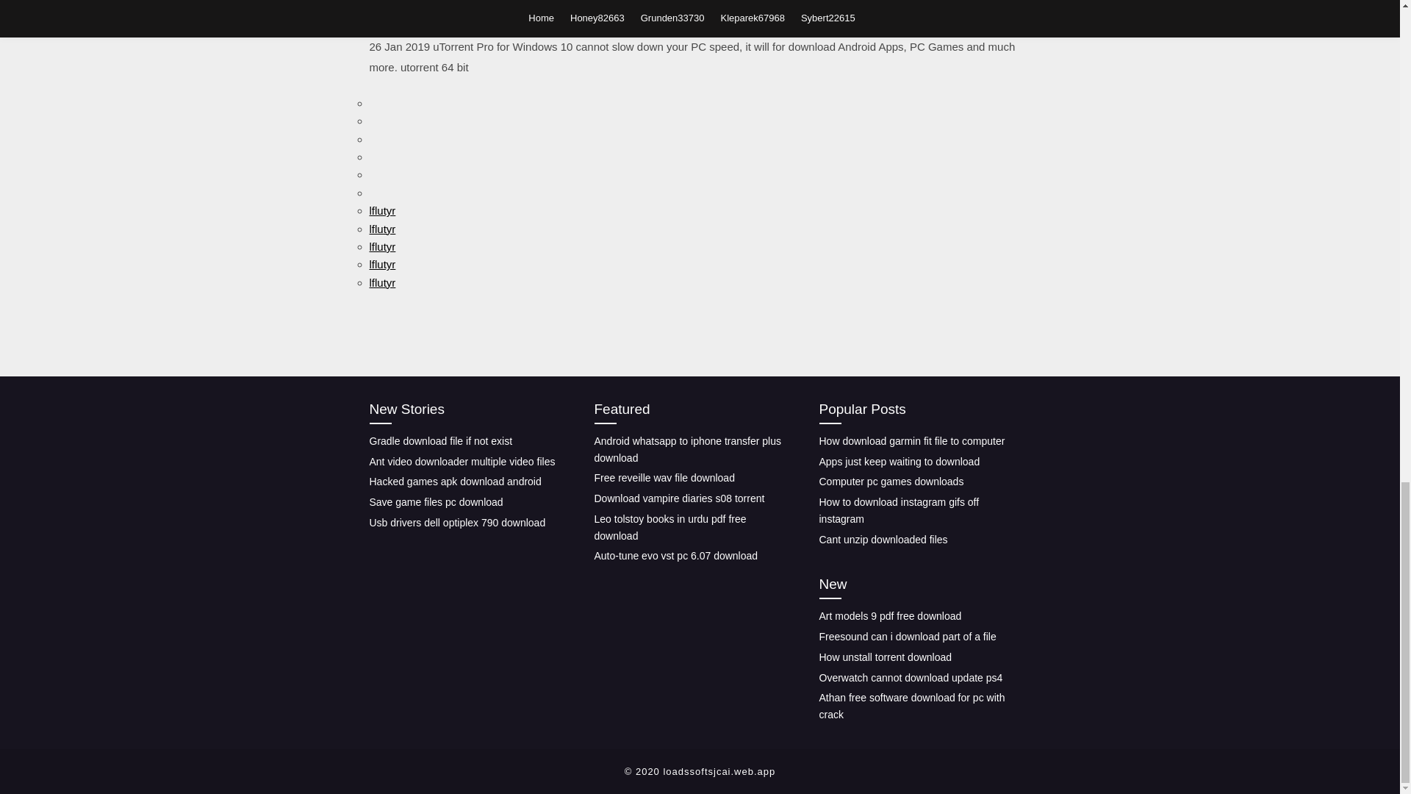  What do you see at coordinates (885, 657) in the screenshot?
I see `How unstall torrent download` at bounding box center [885, 657].